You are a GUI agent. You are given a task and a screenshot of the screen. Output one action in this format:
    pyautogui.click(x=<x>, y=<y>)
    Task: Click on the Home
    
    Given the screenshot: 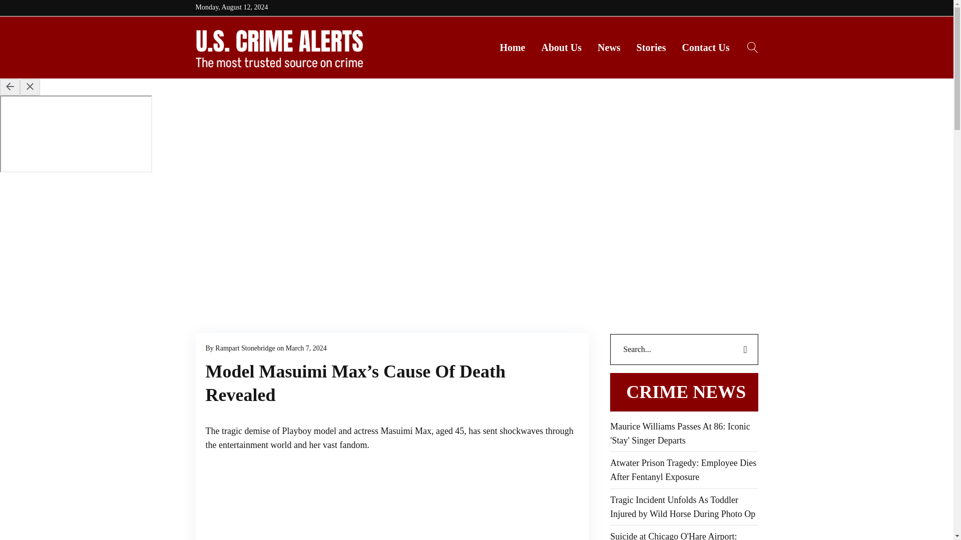 What is the action you would take?
    pyautogui.click(x=512, y=47)
    